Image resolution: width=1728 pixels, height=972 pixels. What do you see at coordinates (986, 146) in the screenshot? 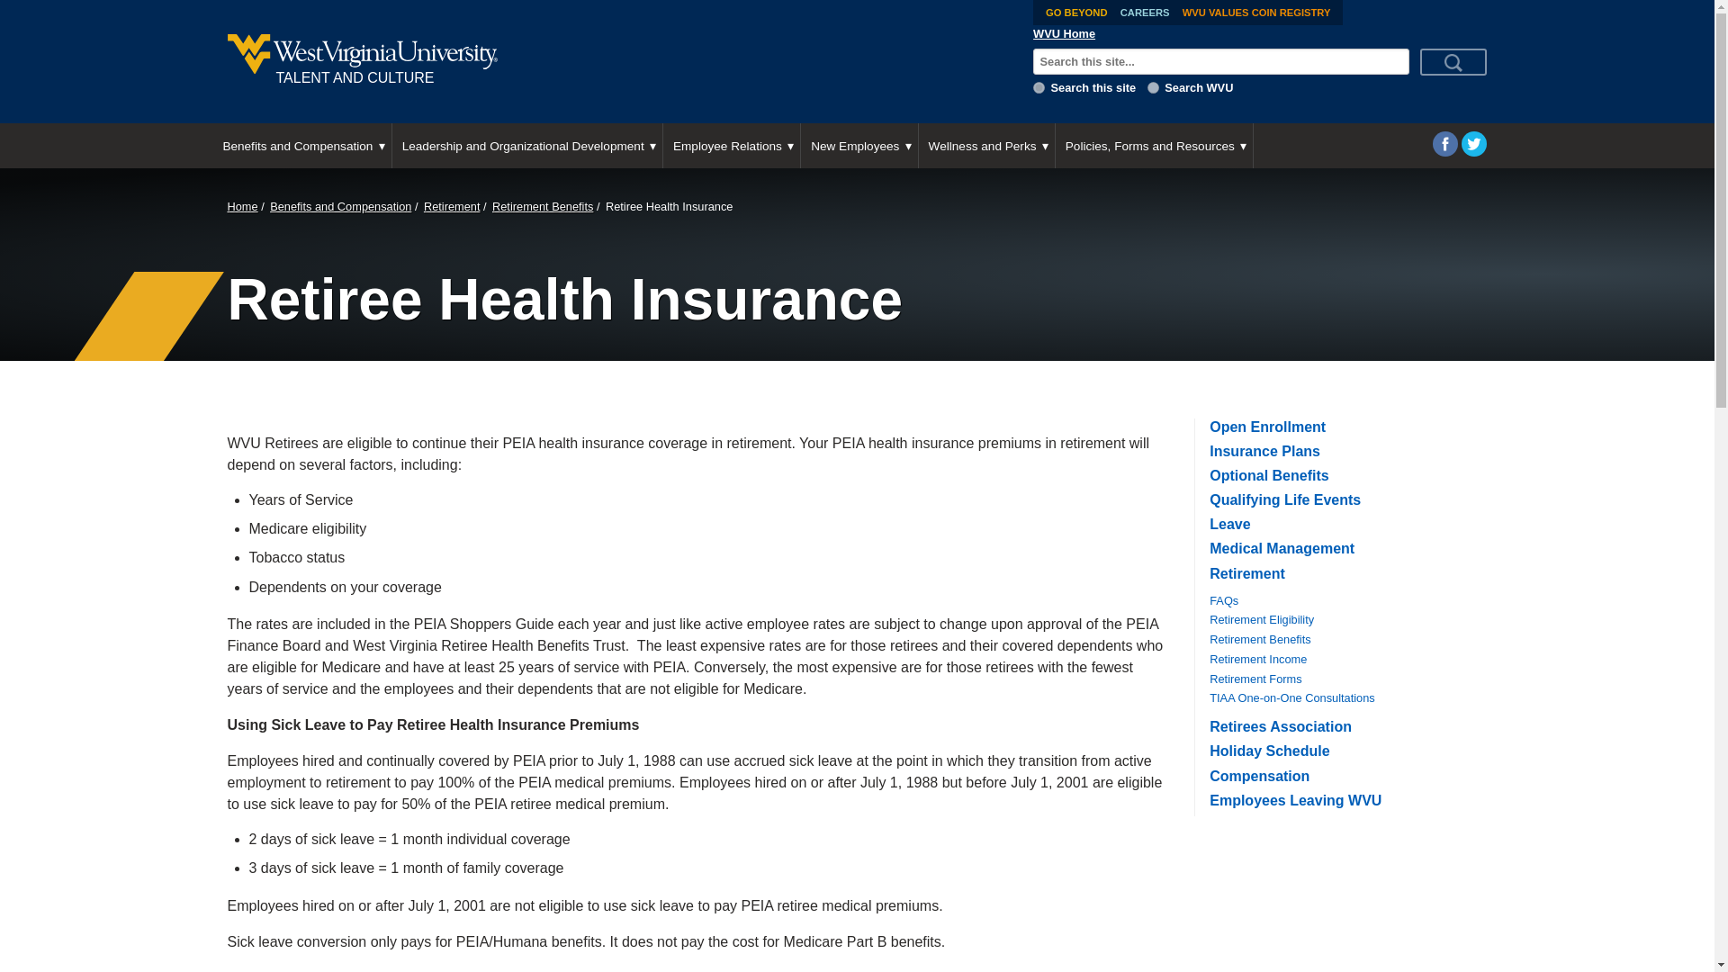
I see `Wellness and Perks` at bounding box center [986, 146].